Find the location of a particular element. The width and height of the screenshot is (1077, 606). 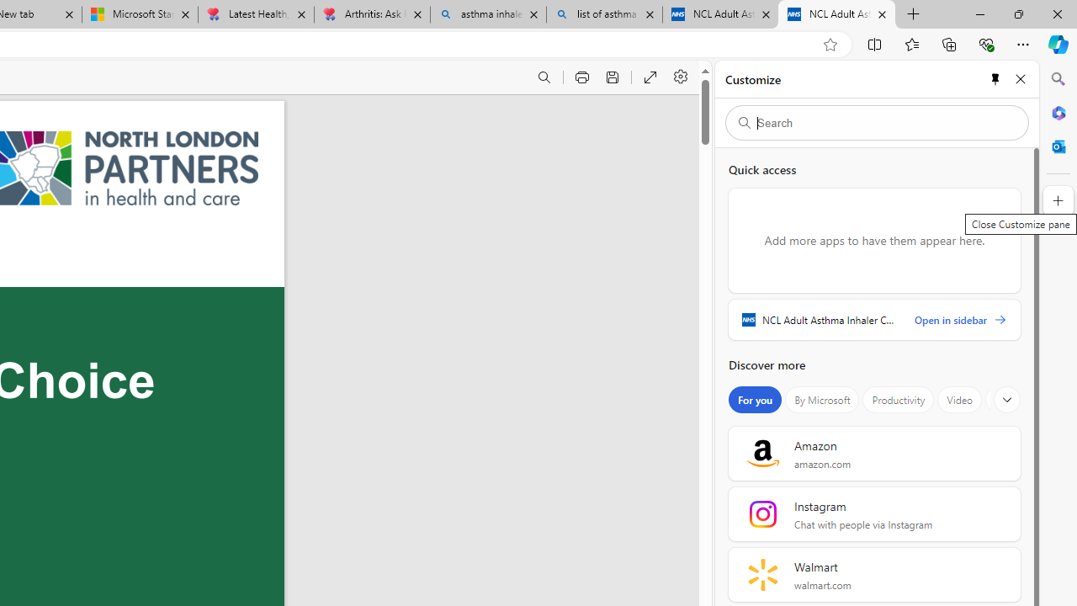

By Microsoft is located at coordinates (822, 400).